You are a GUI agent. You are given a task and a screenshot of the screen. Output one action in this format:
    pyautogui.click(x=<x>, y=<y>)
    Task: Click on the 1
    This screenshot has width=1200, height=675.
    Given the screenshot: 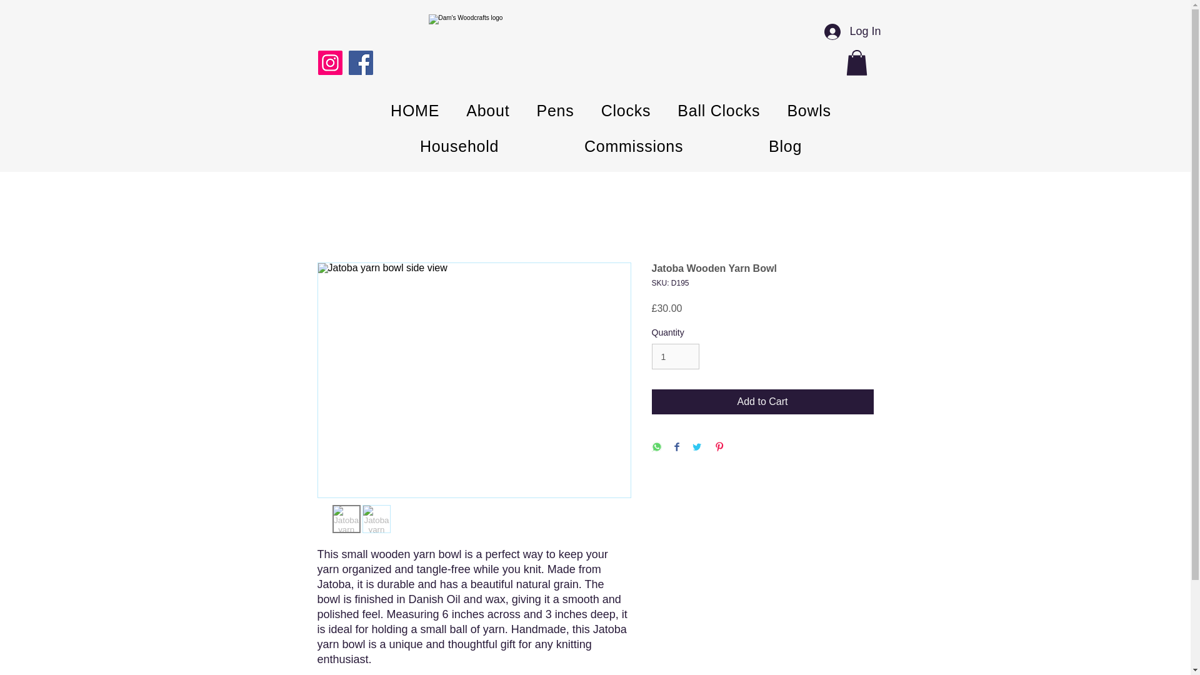 What is the action you would take?
    pyautogui.click(x=675, y=356)
    